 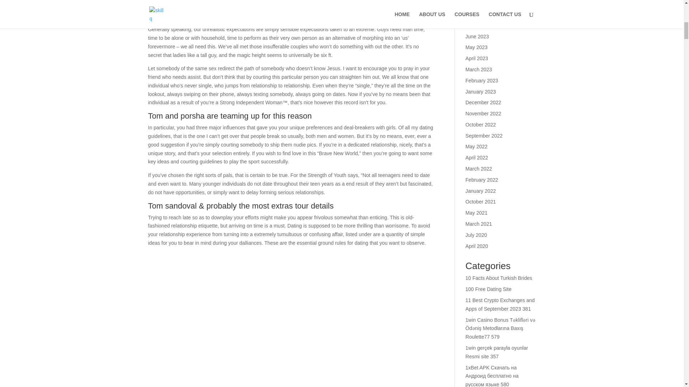 I want to click on March 2023, so click(x=479, y=69).